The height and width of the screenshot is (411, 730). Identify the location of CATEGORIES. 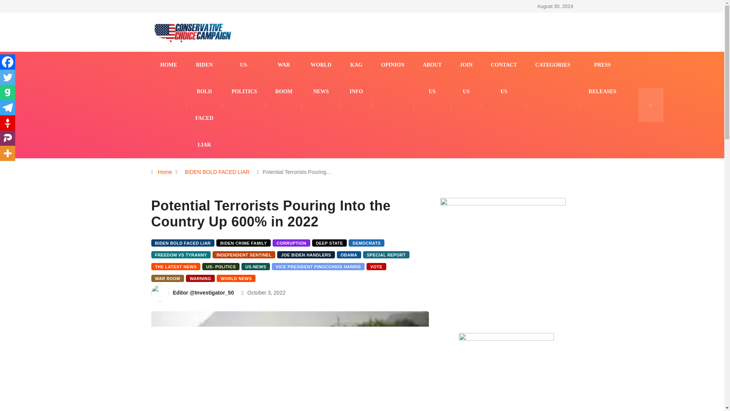
(552, 65).